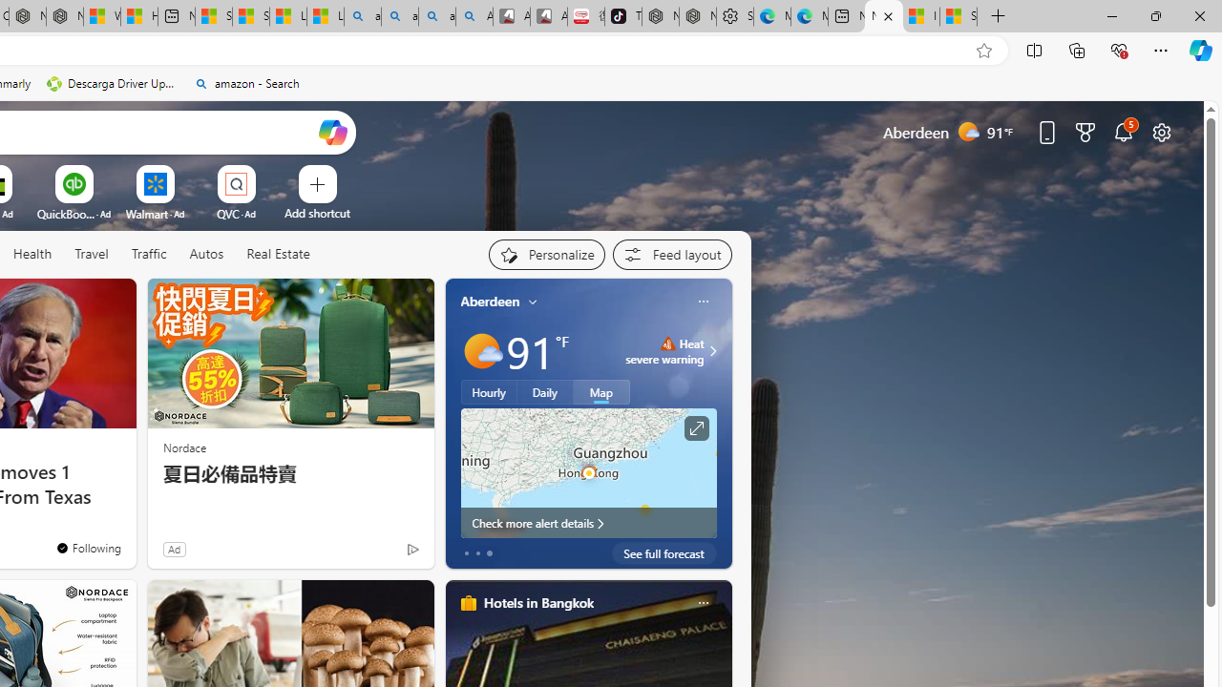 The height and width of the screenshot is (687, 1222). What do you see at coordinates (588, 523) in the screenshot?
I see `Check more alert details` at bounding box center [588, 523].